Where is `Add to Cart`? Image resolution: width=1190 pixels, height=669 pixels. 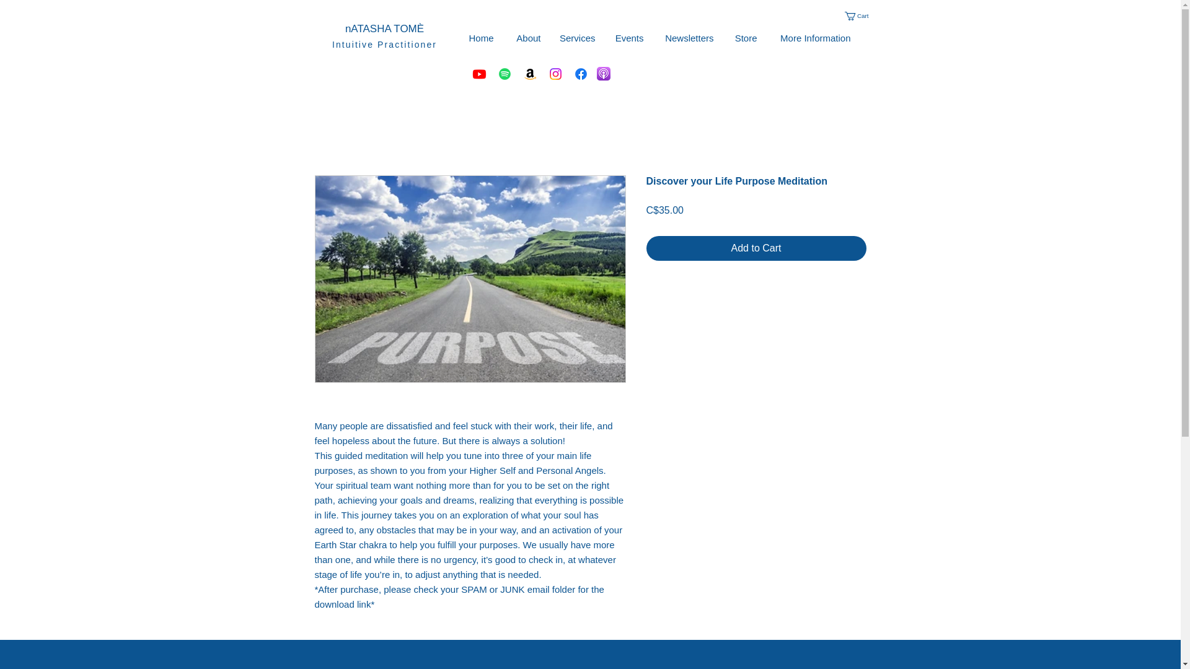 Add to Cart is located at coordinates (756, 248).